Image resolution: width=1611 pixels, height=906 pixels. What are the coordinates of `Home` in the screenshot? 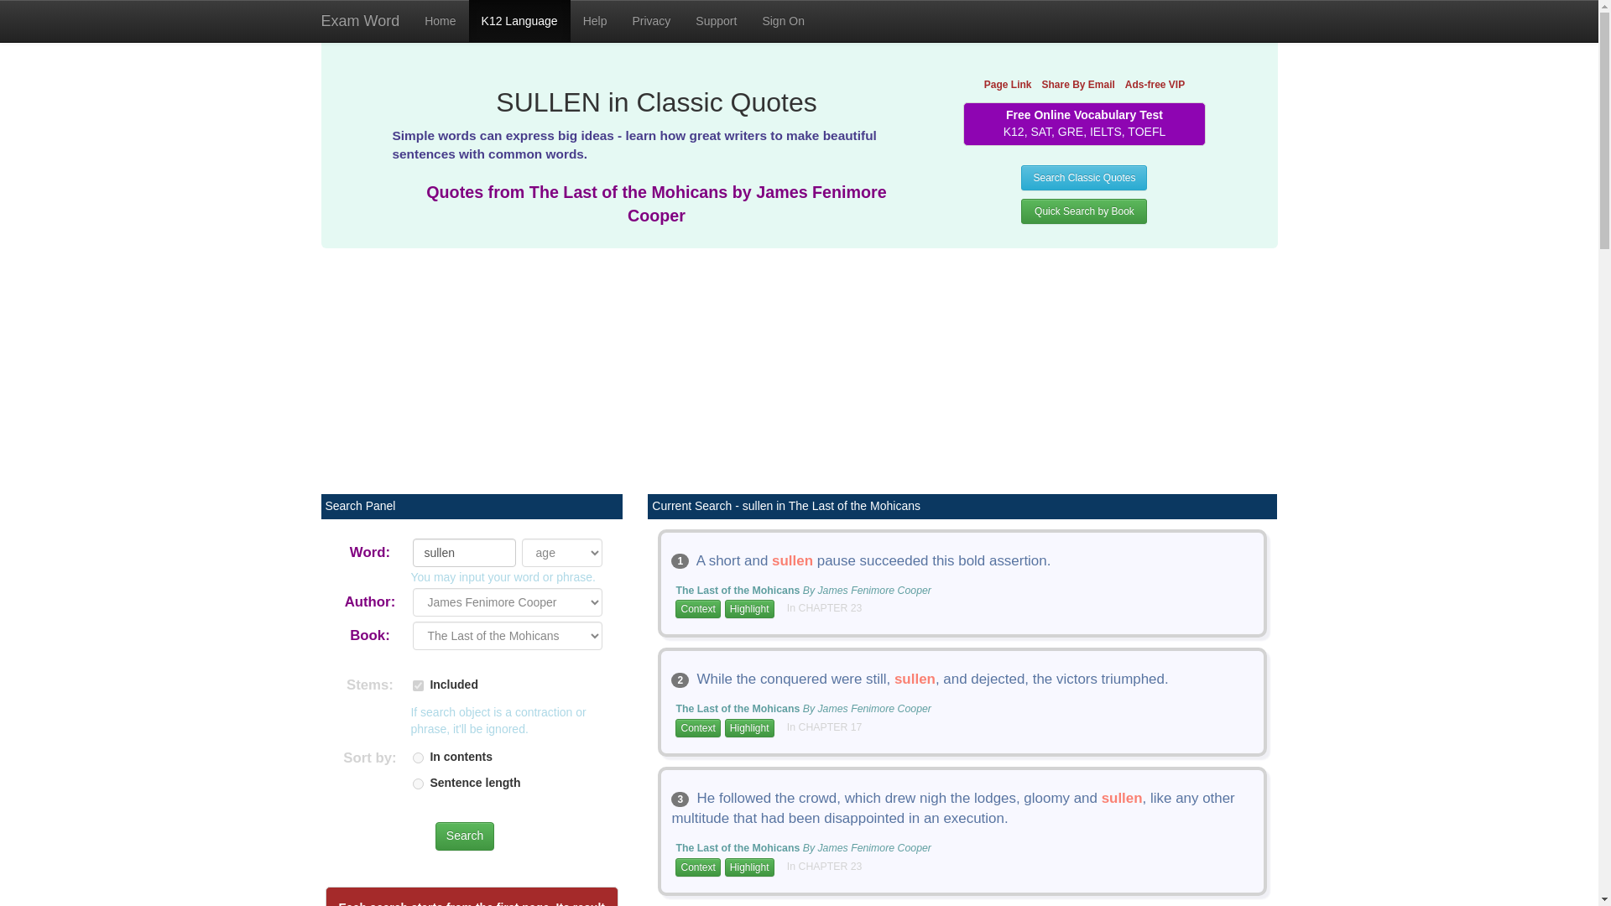 It's located at (440, 20).